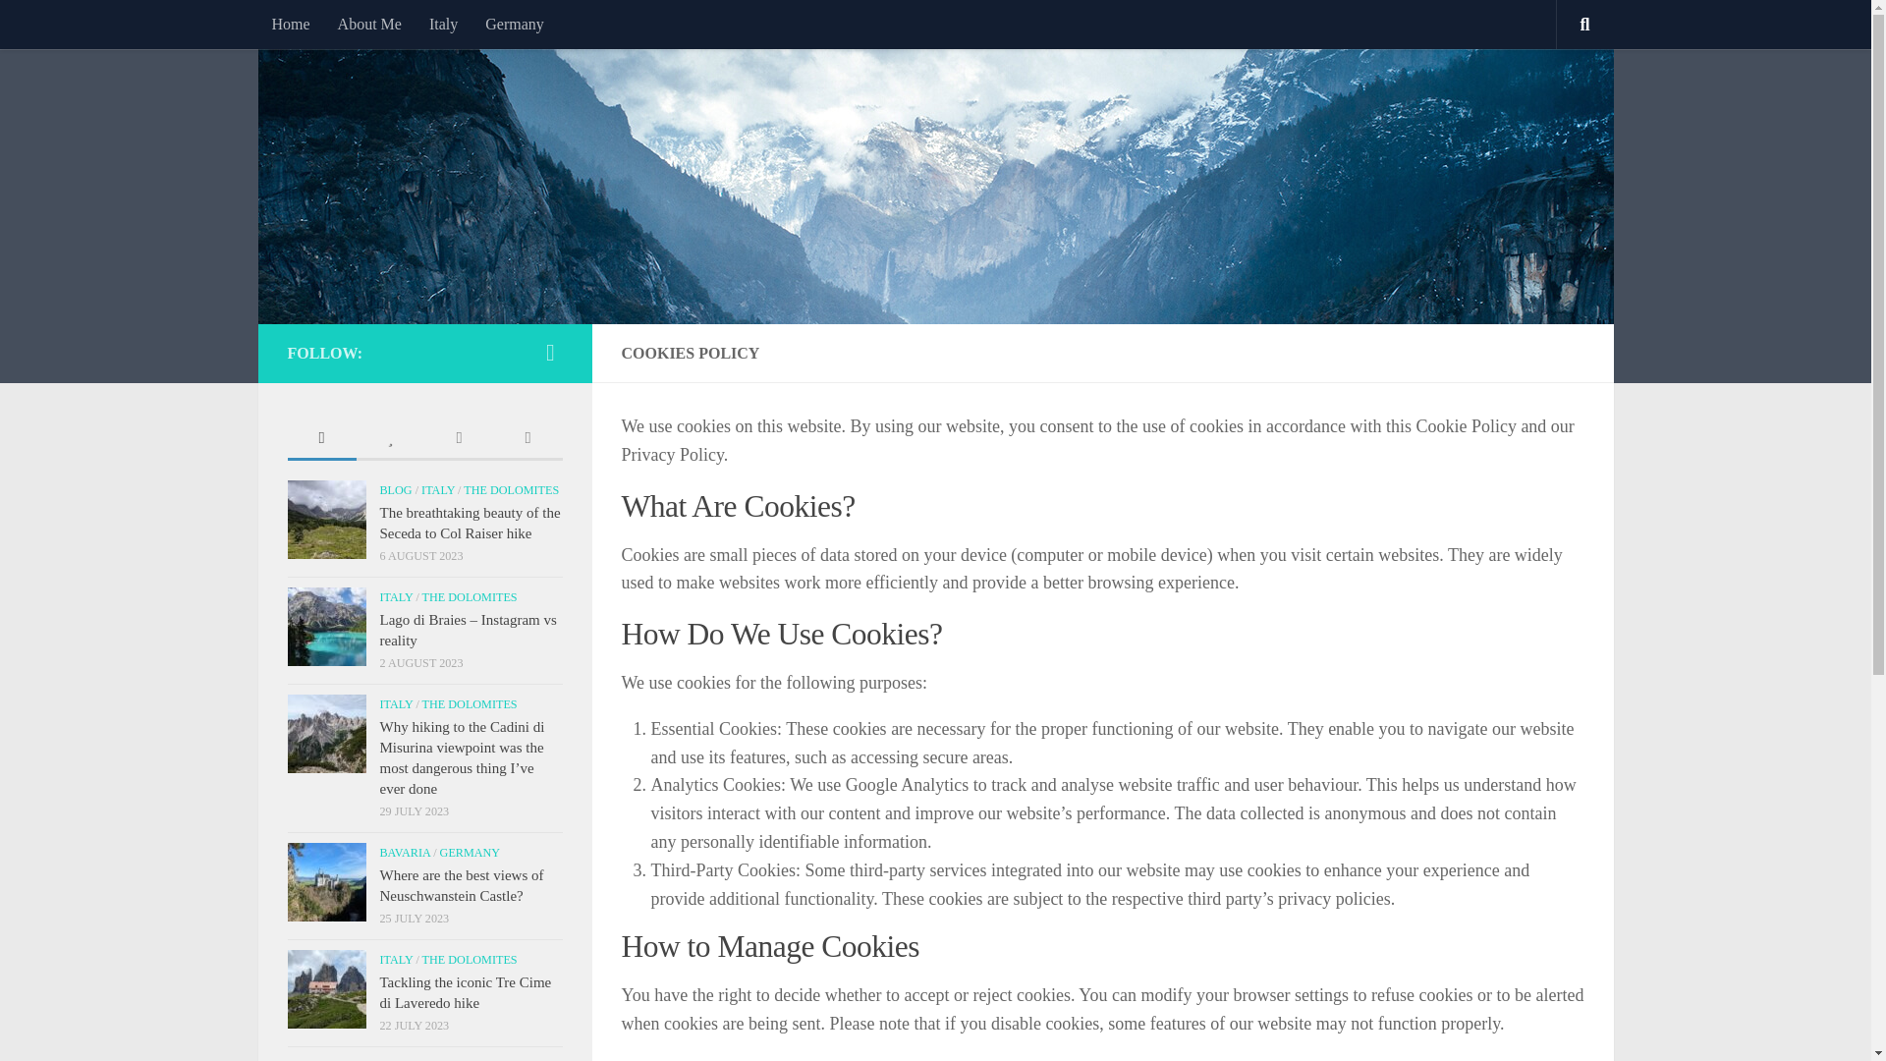  Describe the element at coordinates (550, 352) in the screenshot. I see `Follow us on Tiktok` at that location.